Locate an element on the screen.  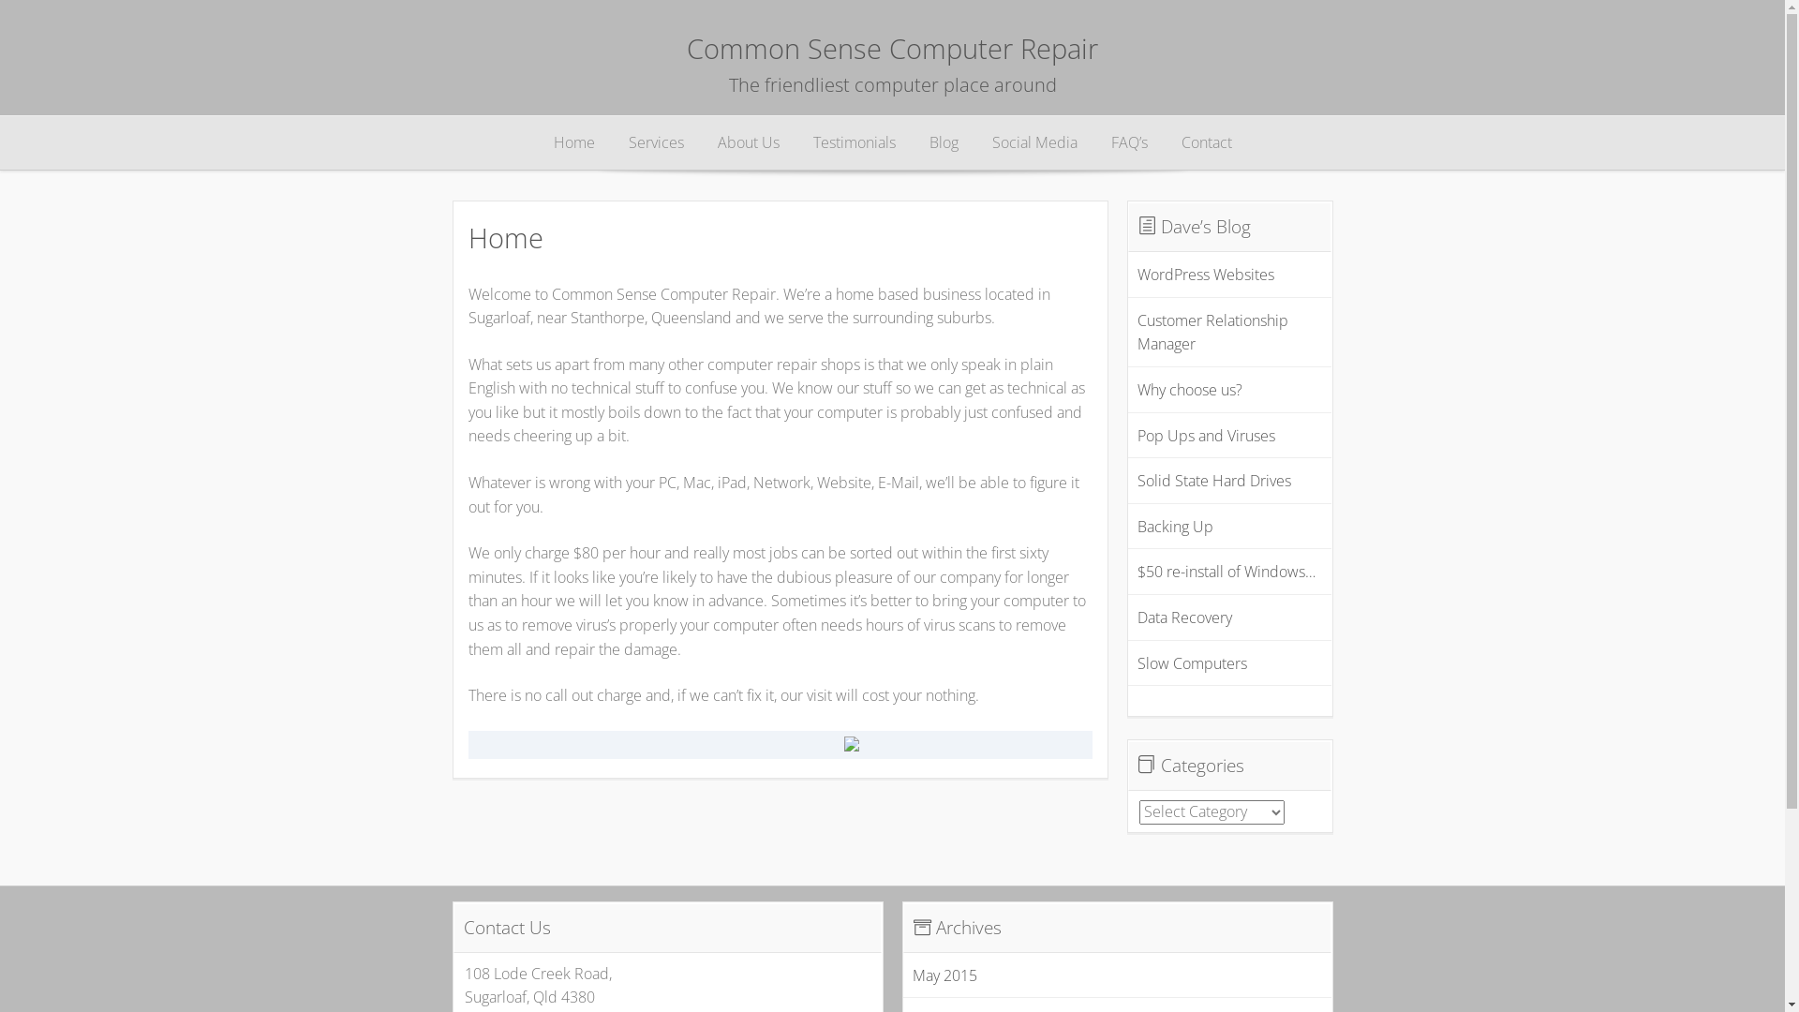
Skip to content is located at coordinates (508, 143).